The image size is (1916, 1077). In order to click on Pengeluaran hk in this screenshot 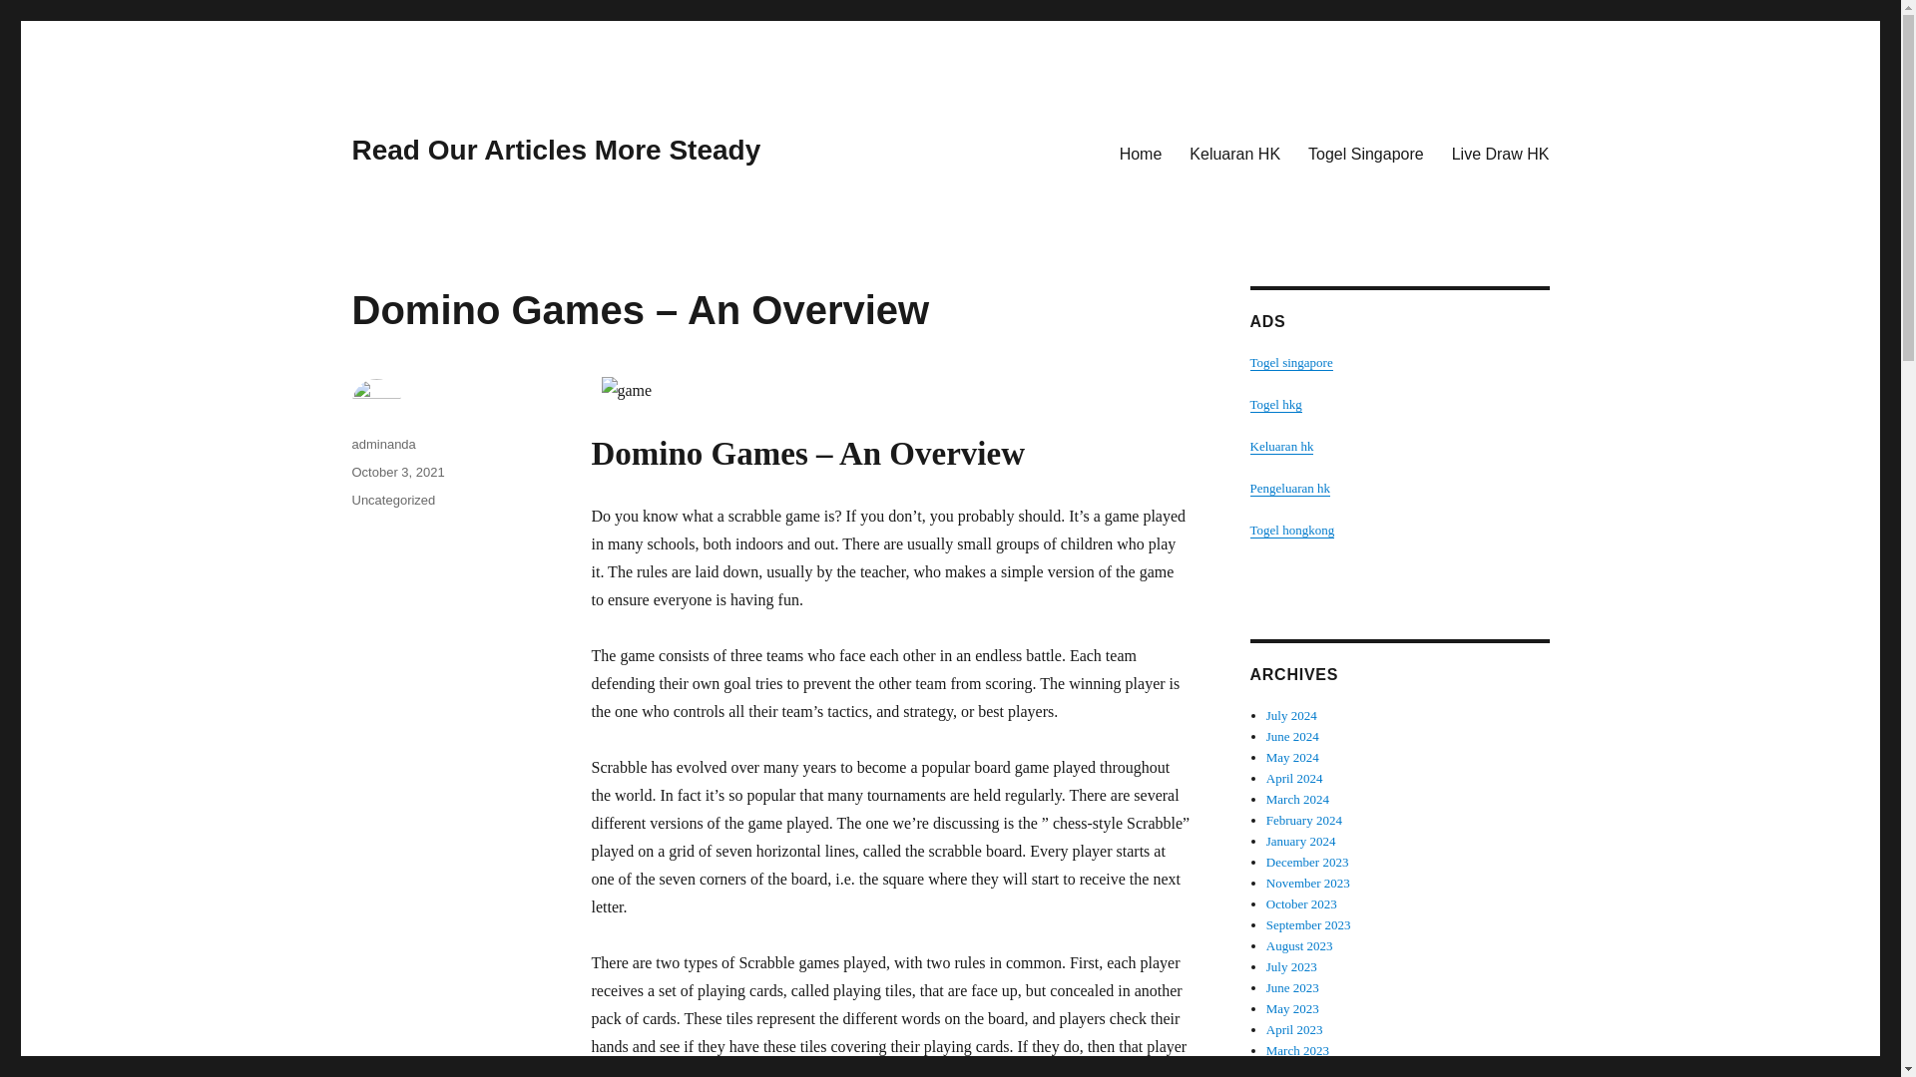, I will do `click(1289, 487)`.